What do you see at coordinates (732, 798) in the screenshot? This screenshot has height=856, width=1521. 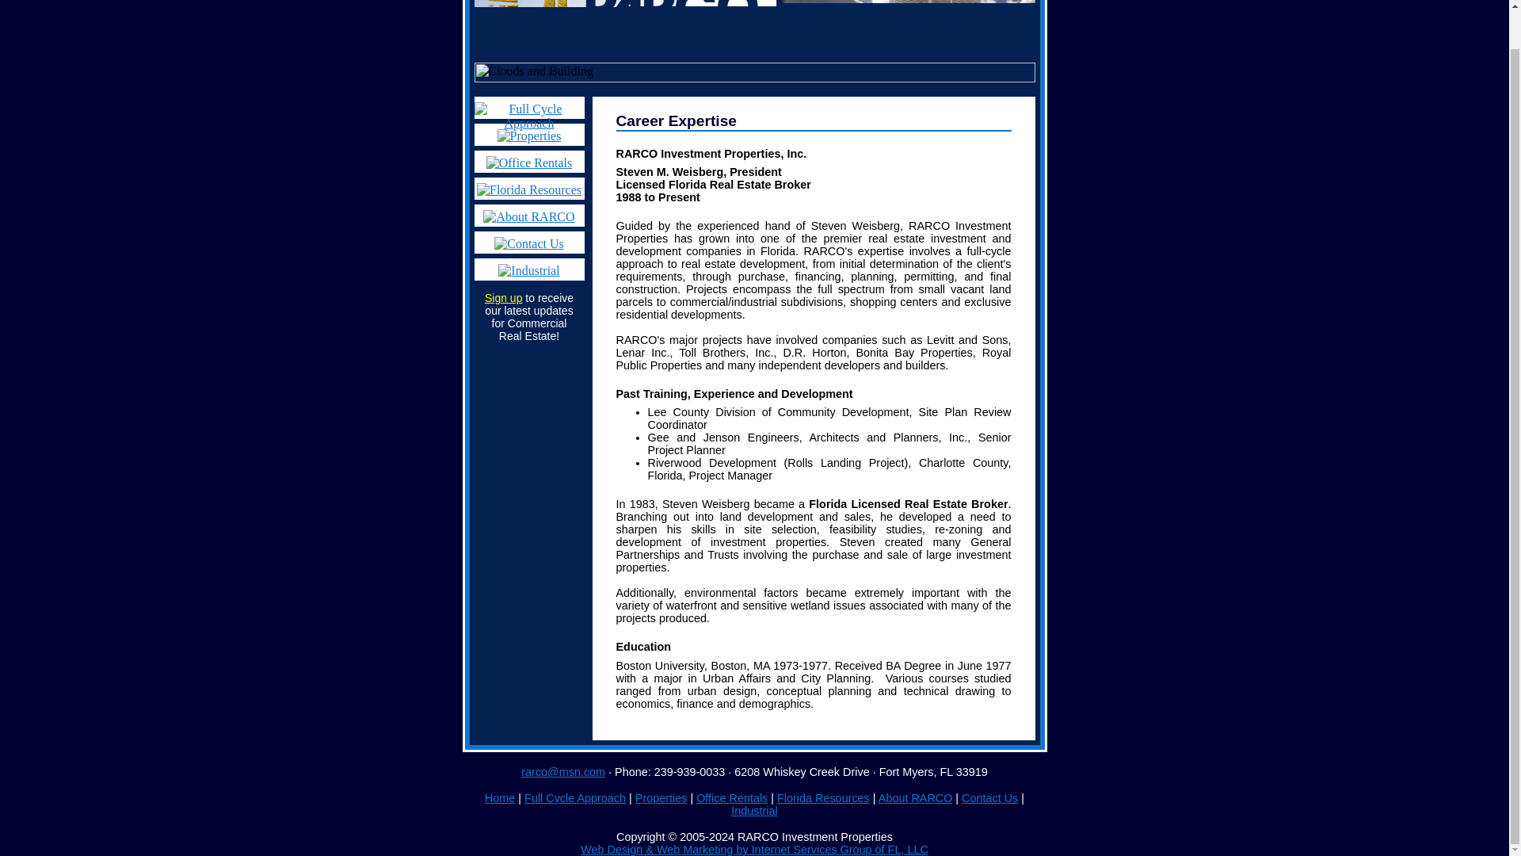 I see `Office Rentals` at bounding box center [732, 798].